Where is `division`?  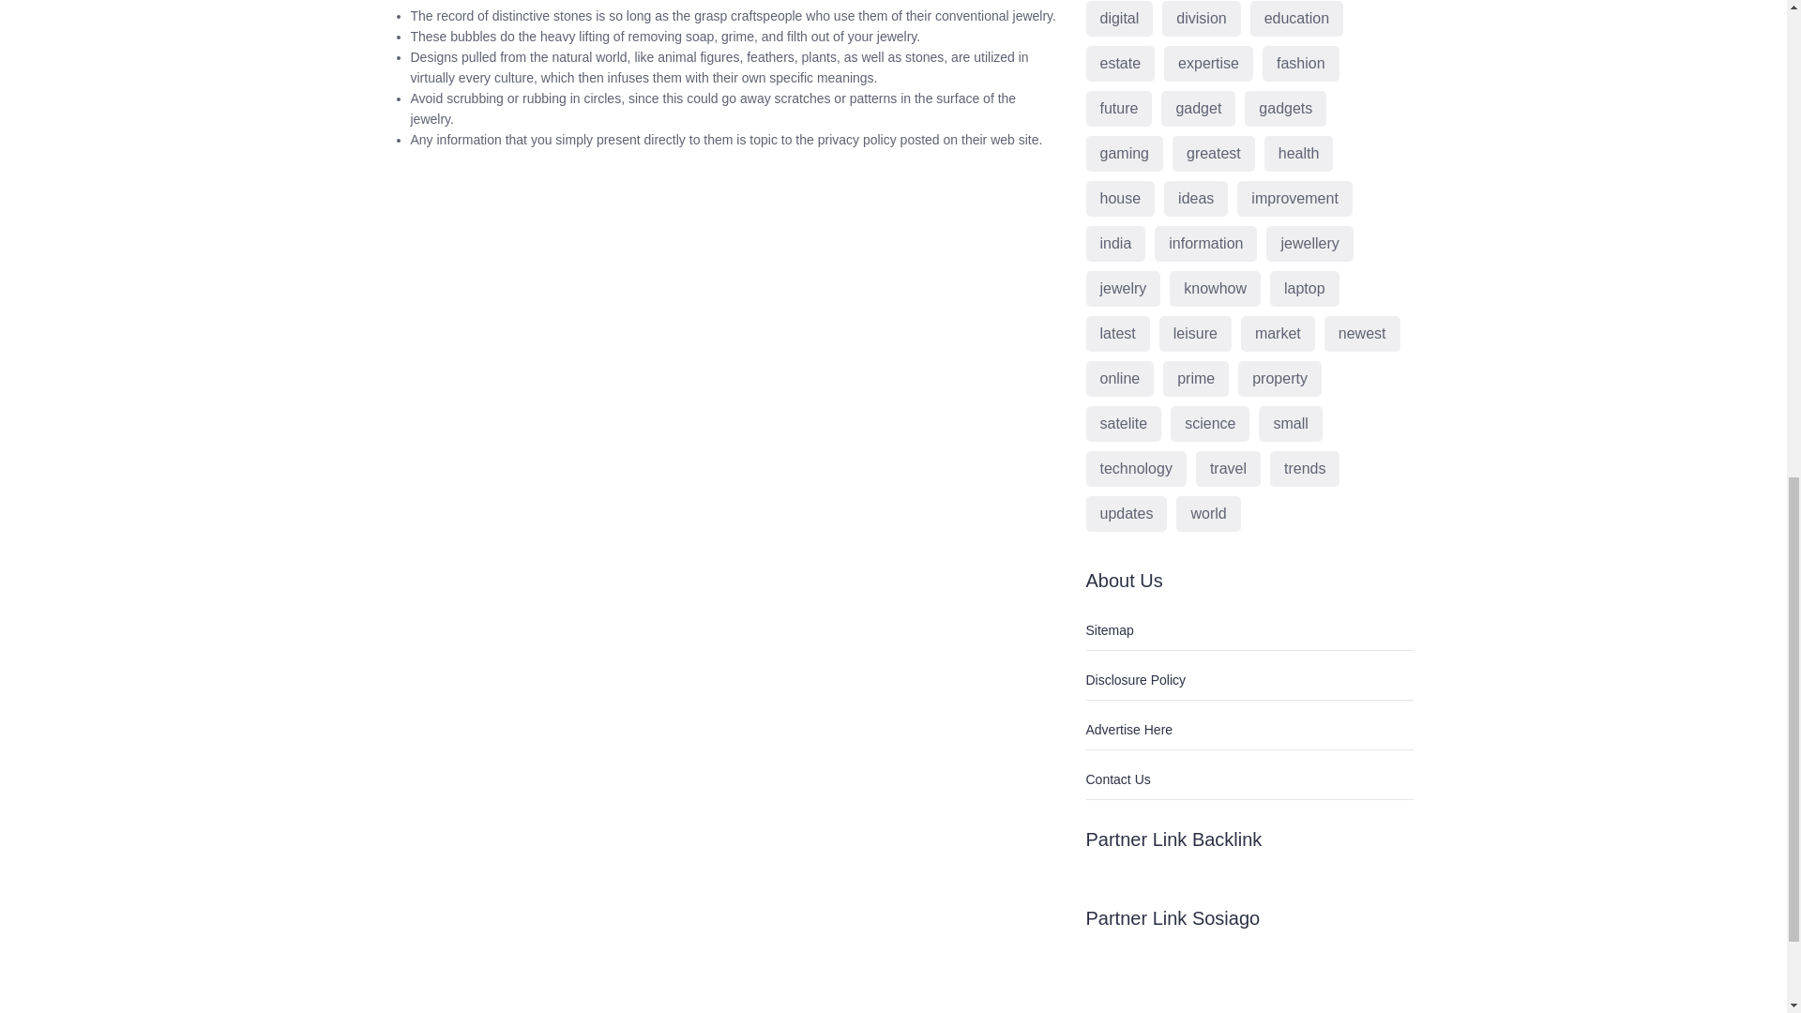 division is located at coordinates (1201, 19).